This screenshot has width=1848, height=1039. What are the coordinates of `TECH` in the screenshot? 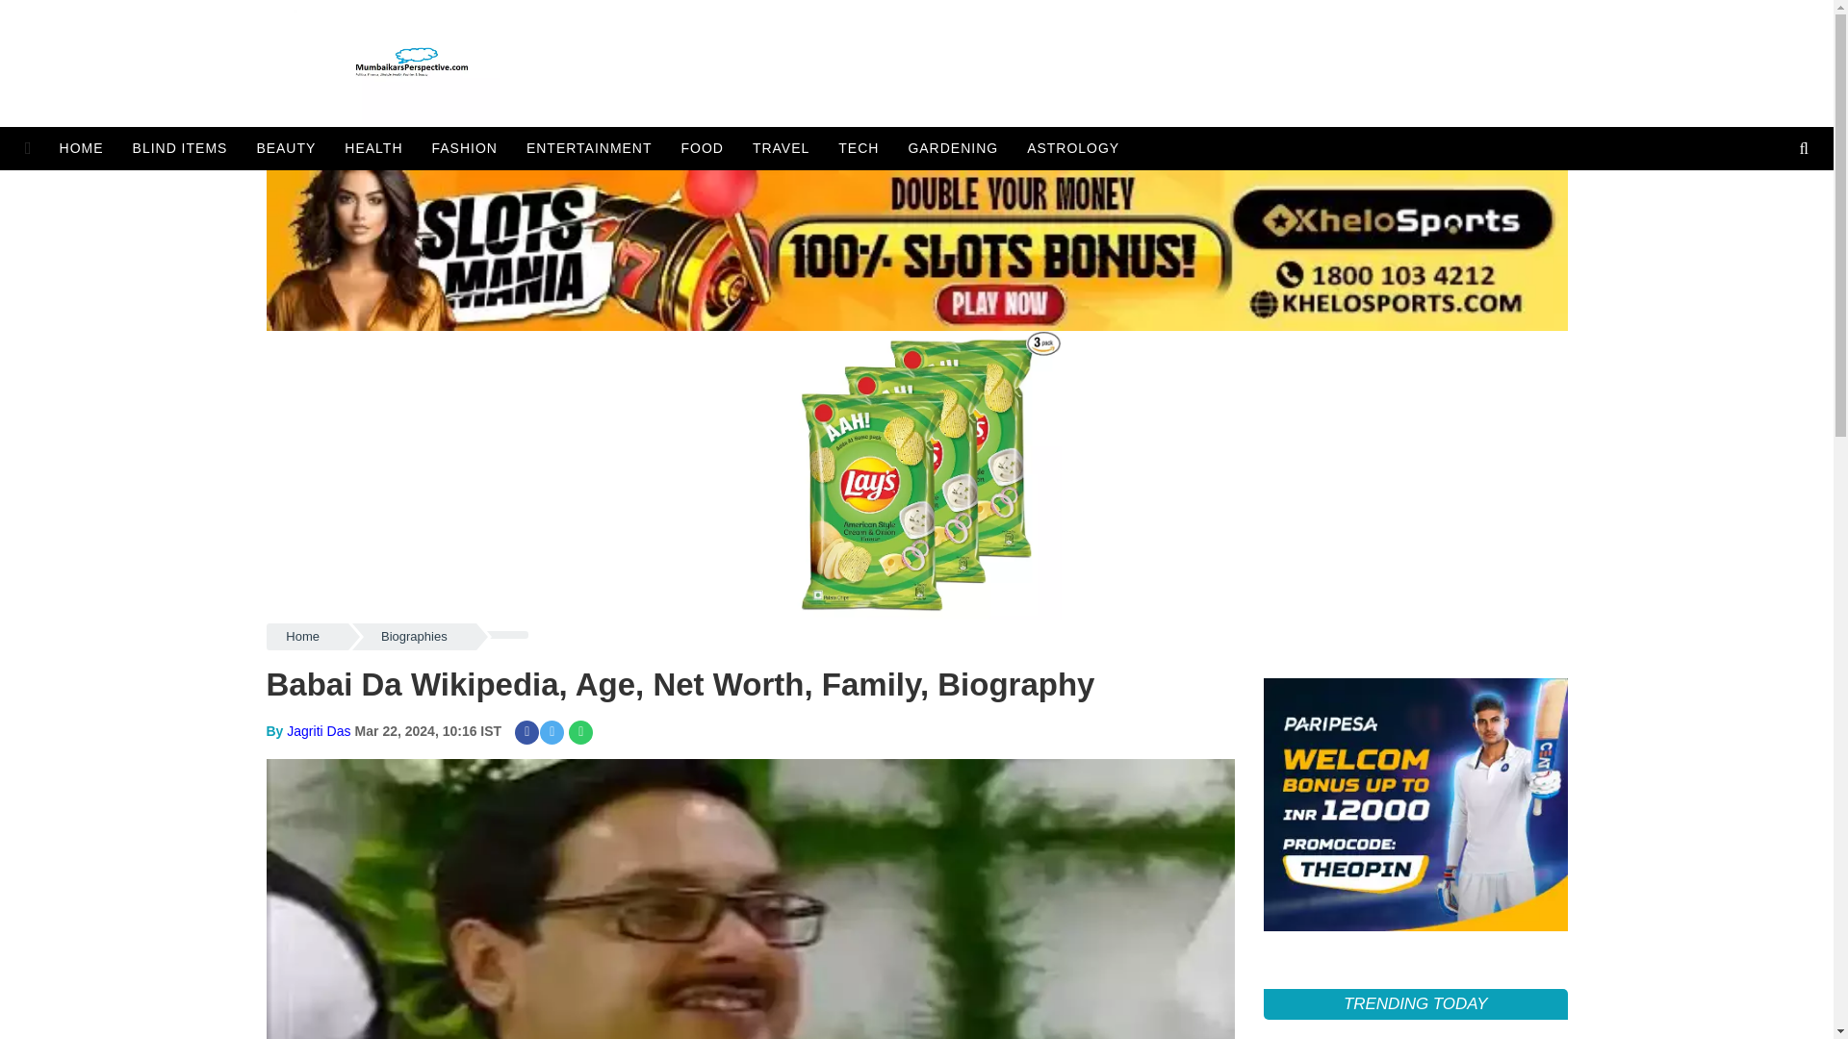 It's located at (859, 148).